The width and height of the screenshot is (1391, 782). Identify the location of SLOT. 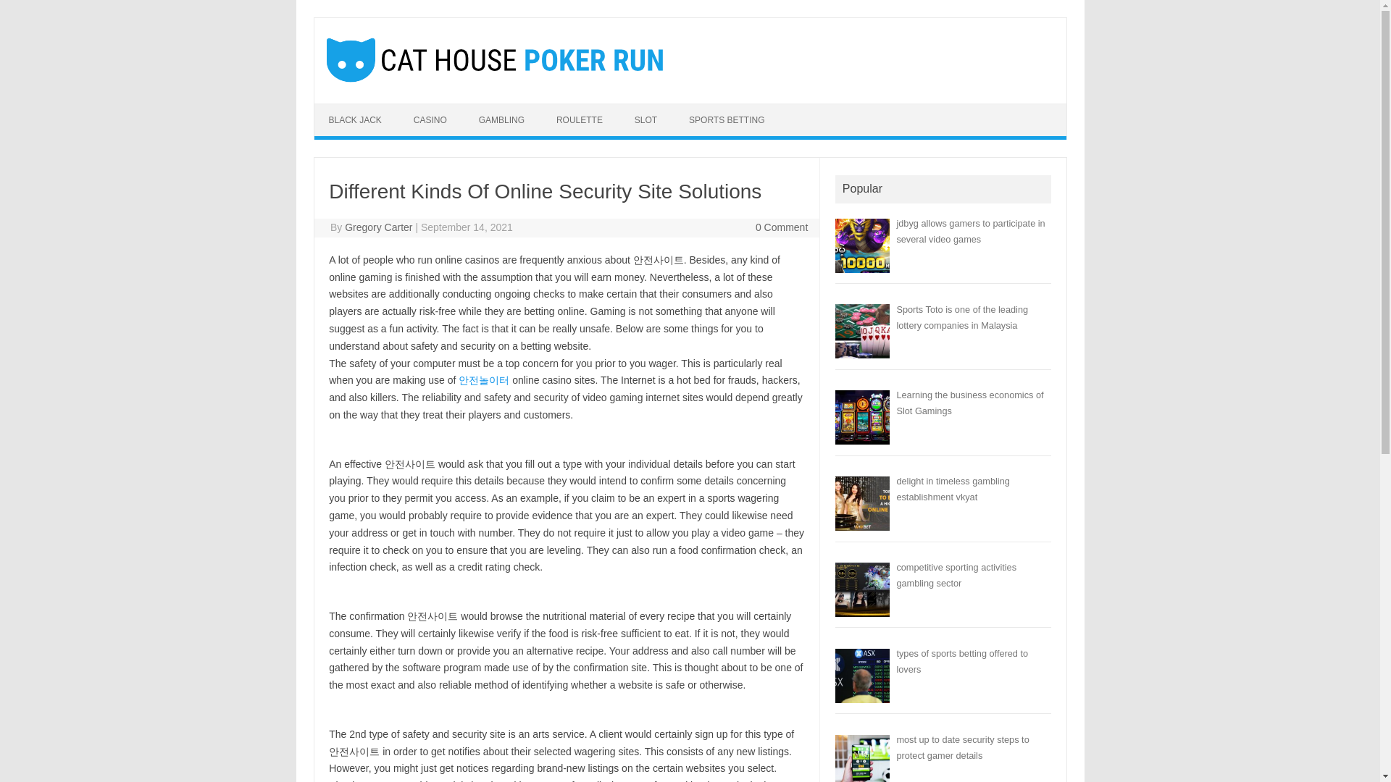
(646, 119).